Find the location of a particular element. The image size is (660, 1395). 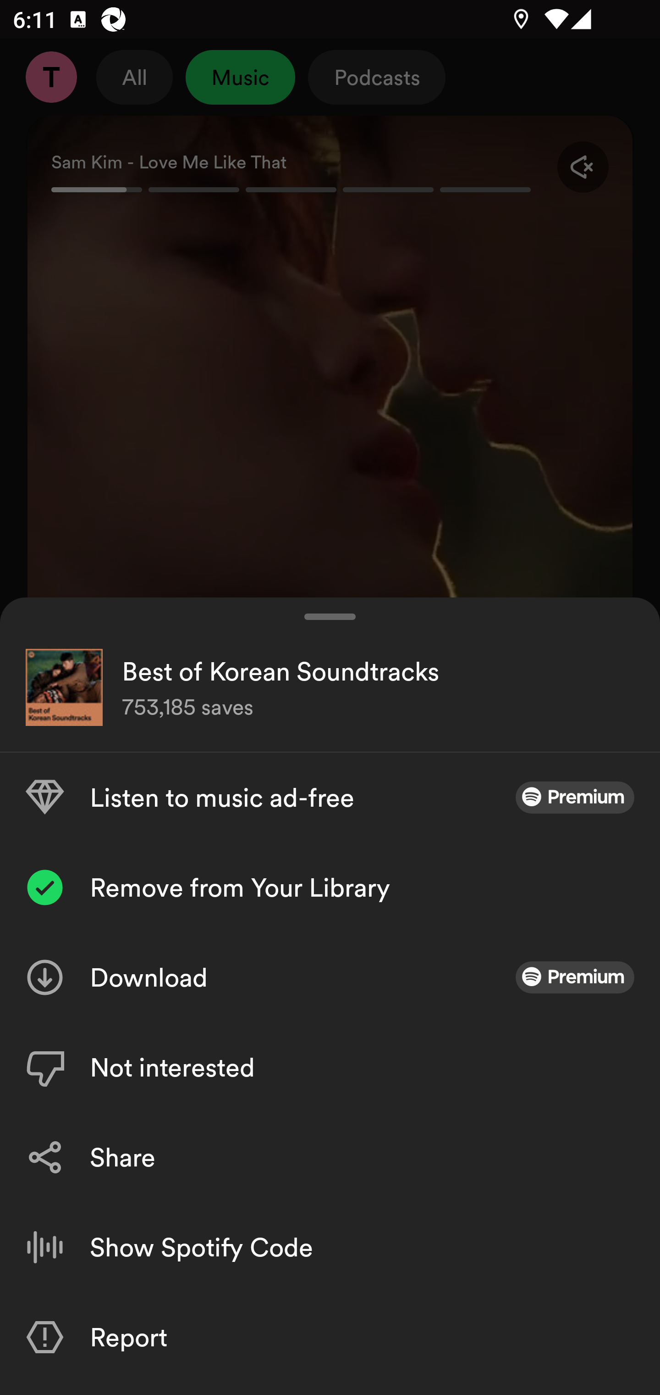

Report is located at coordinates (330, 1337).